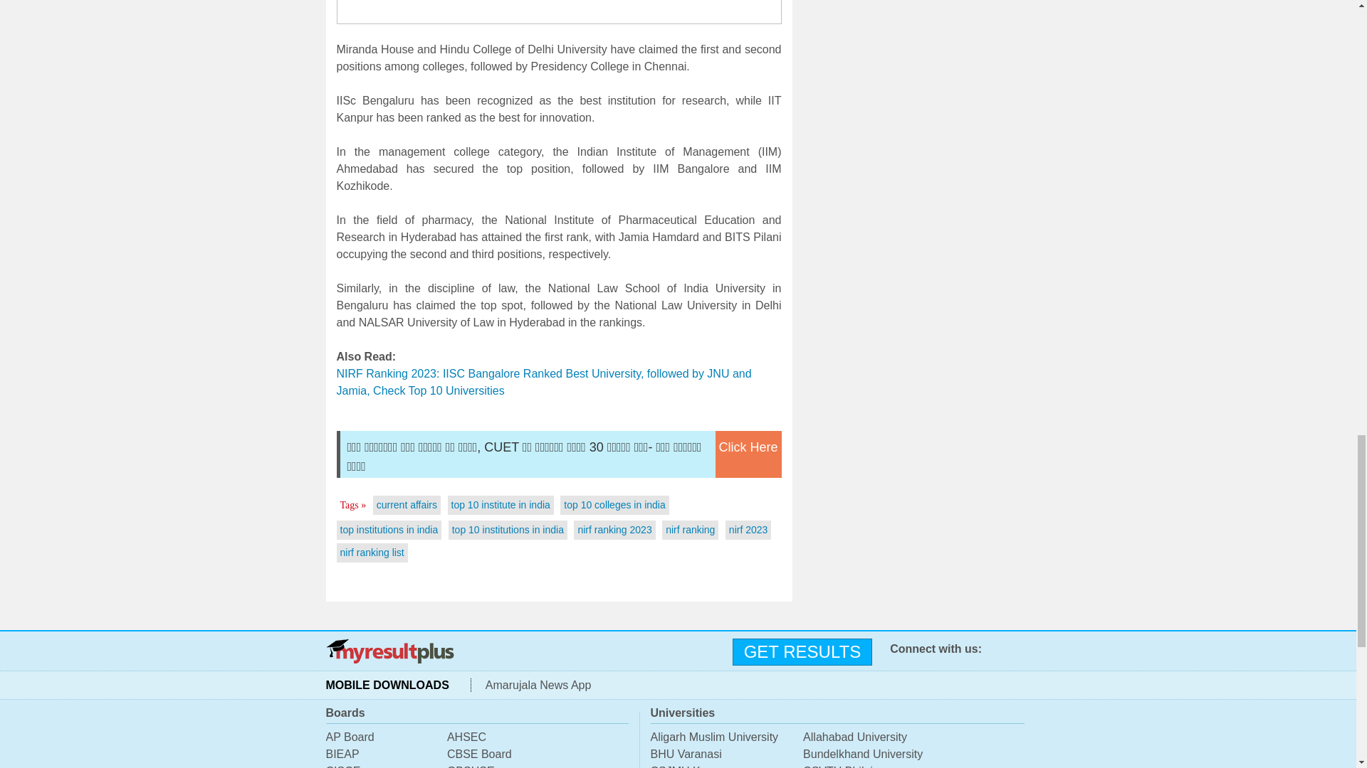  Describe the element at coordinates (614, 505) in the screenshot. I see `top 10 colleges in india` at that location.